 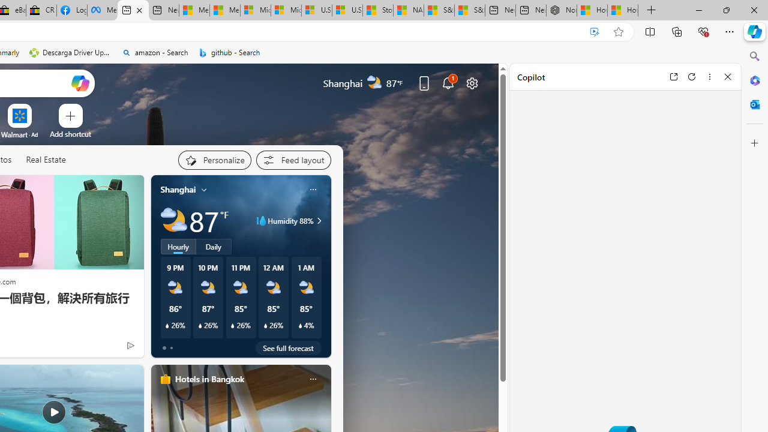 What do you see at coordinates (164, 348) in the screenshot?
I see `tab-0` at bounding box center [164, 348].